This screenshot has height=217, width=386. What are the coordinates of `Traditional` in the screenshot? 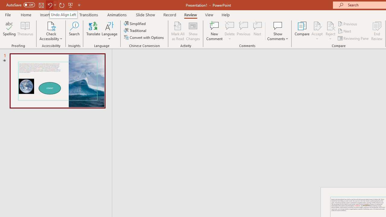 It's located at (136, 31).